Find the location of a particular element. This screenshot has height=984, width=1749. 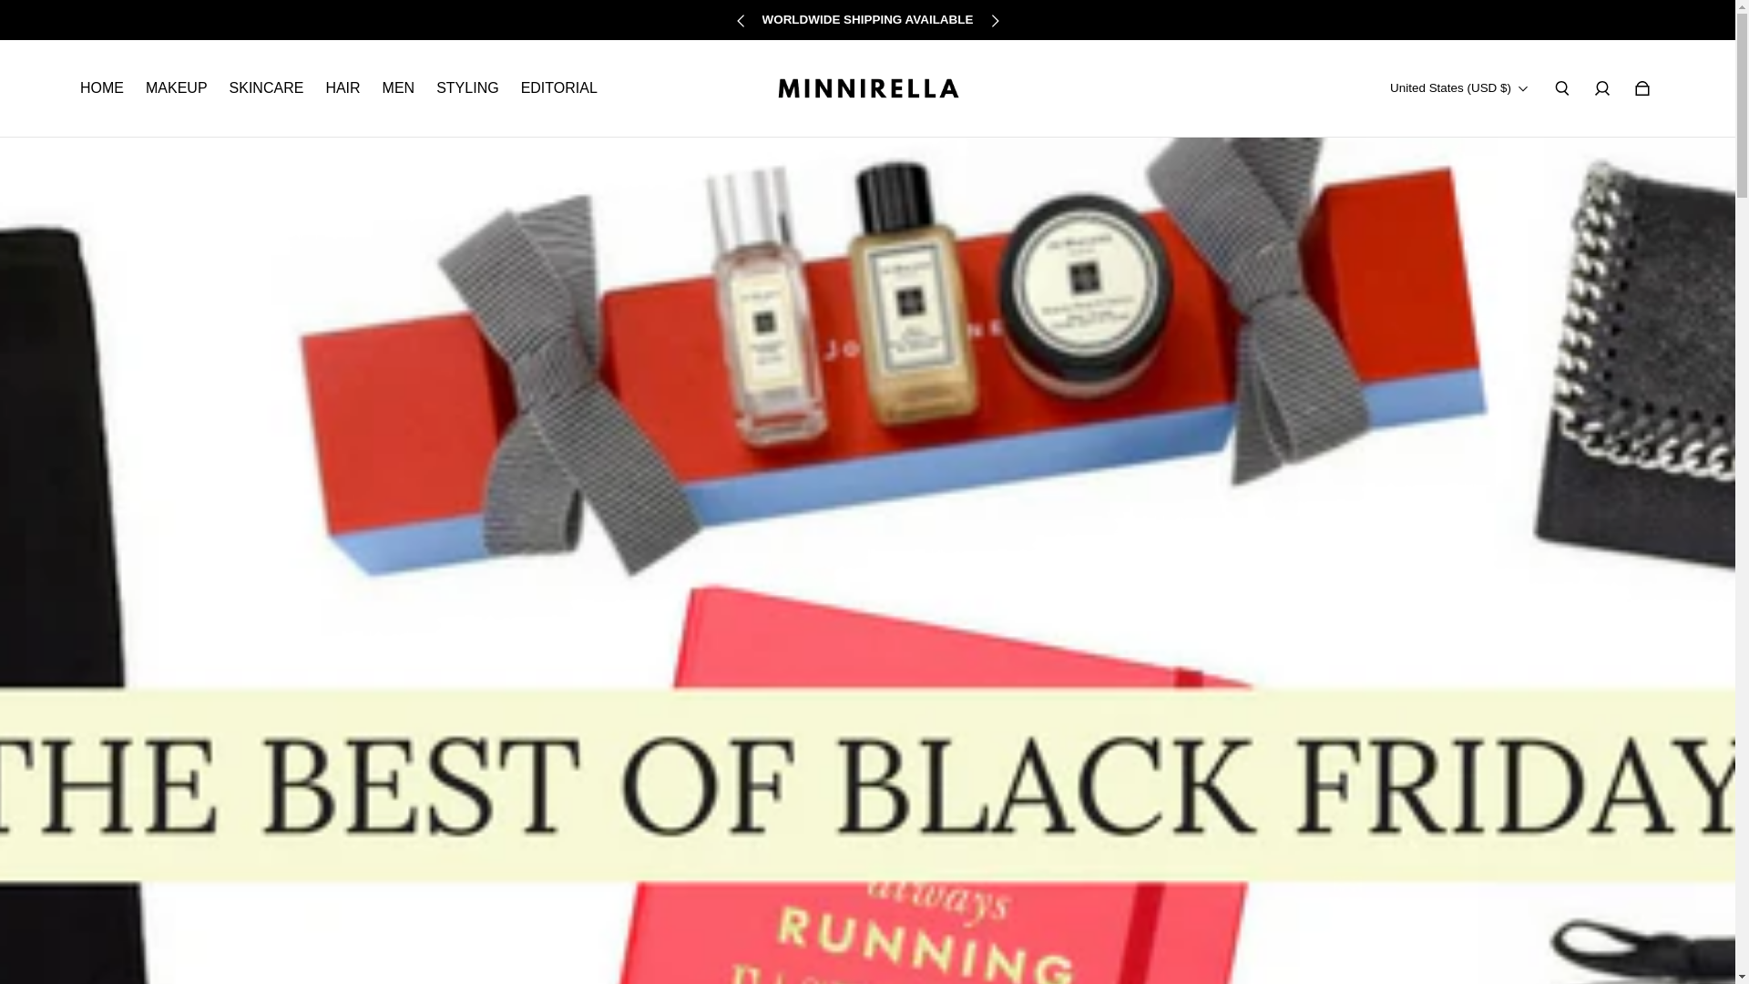

SKINCARE is located at coordinates (266, 87).